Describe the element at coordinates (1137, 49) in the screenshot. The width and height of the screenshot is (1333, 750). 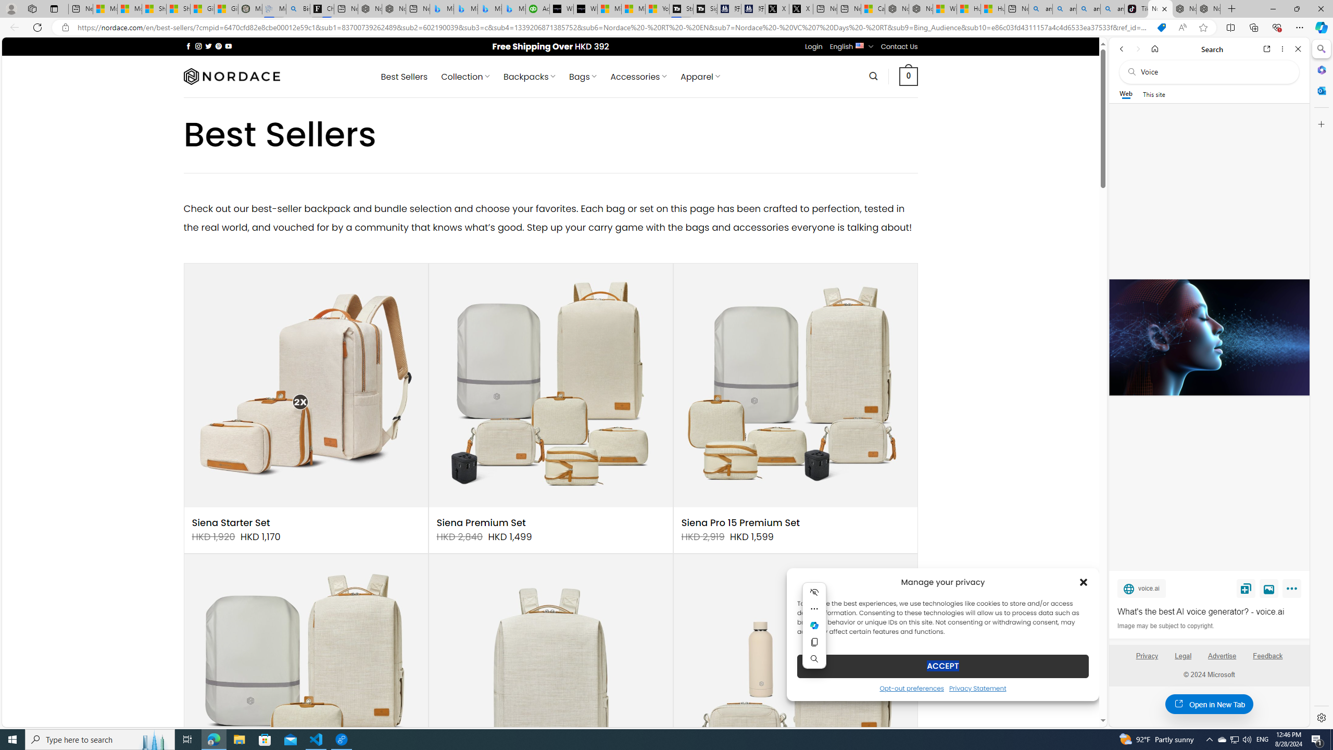
I see `Forward` at that location.